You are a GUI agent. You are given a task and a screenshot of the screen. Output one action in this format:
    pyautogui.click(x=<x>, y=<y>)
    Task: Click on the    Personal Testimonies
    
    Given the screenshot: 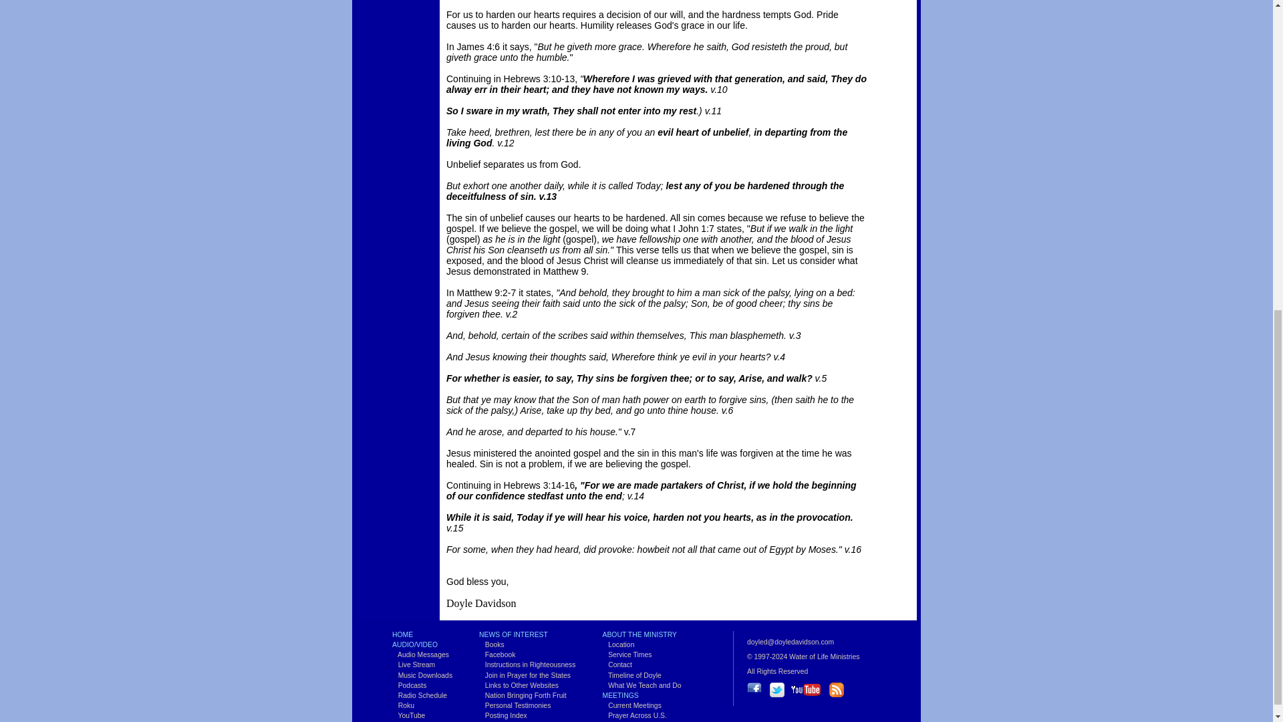 What is the action you would take?
    pyautogui.click(x=515, y=705)
    